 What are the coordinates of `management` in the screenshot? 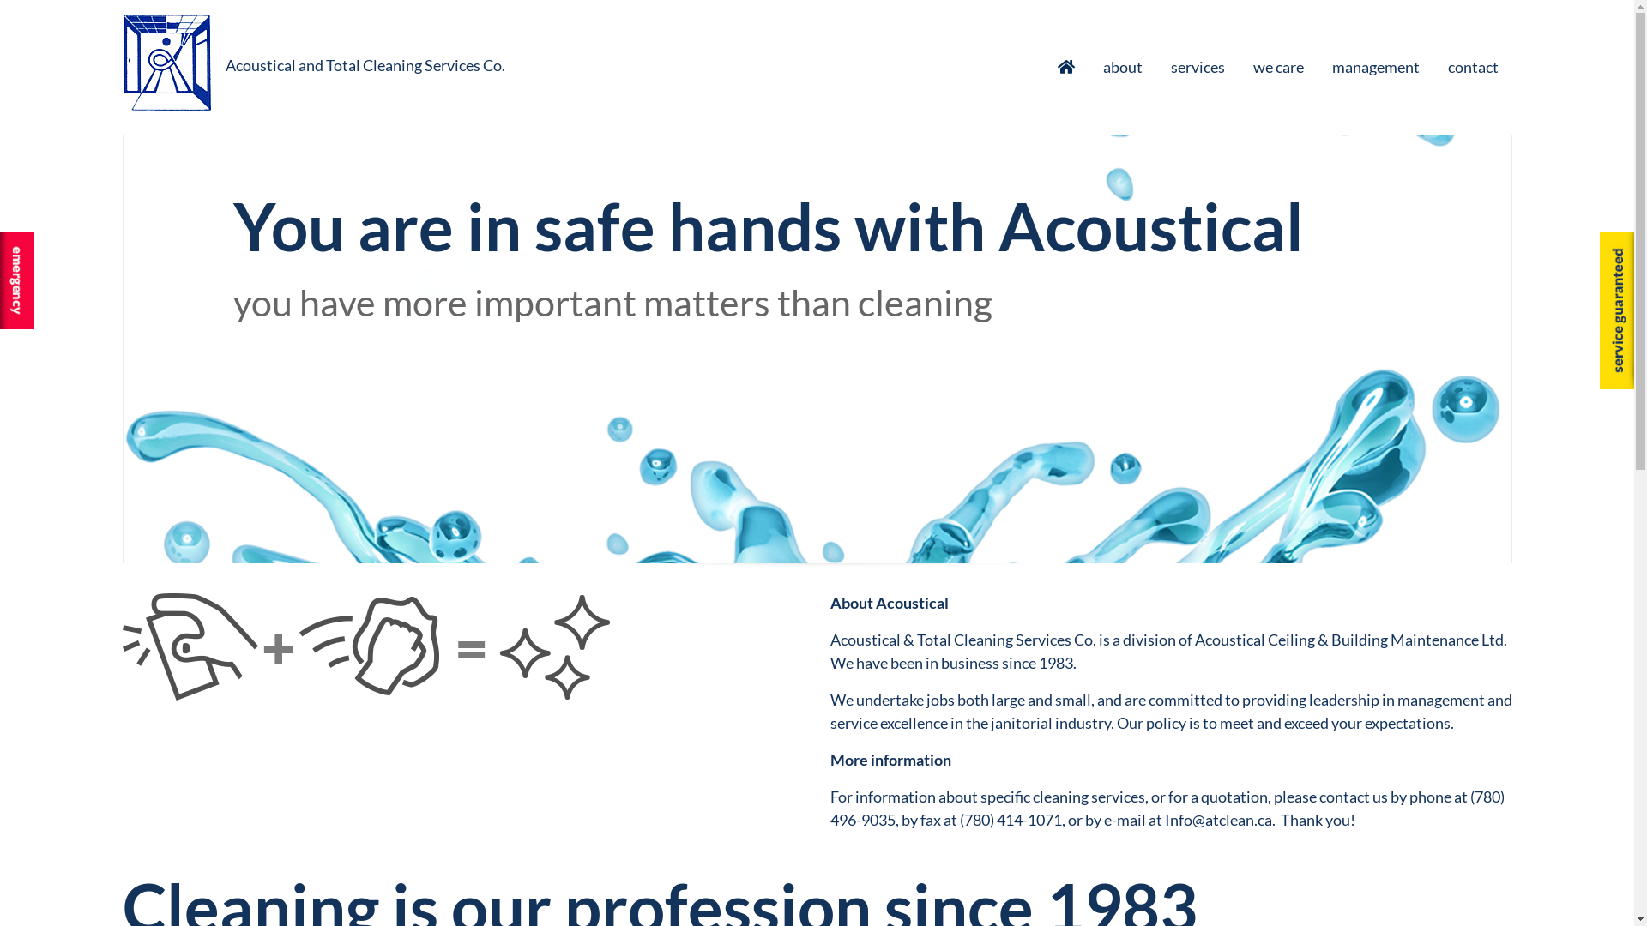 It's located at (1376, 67).